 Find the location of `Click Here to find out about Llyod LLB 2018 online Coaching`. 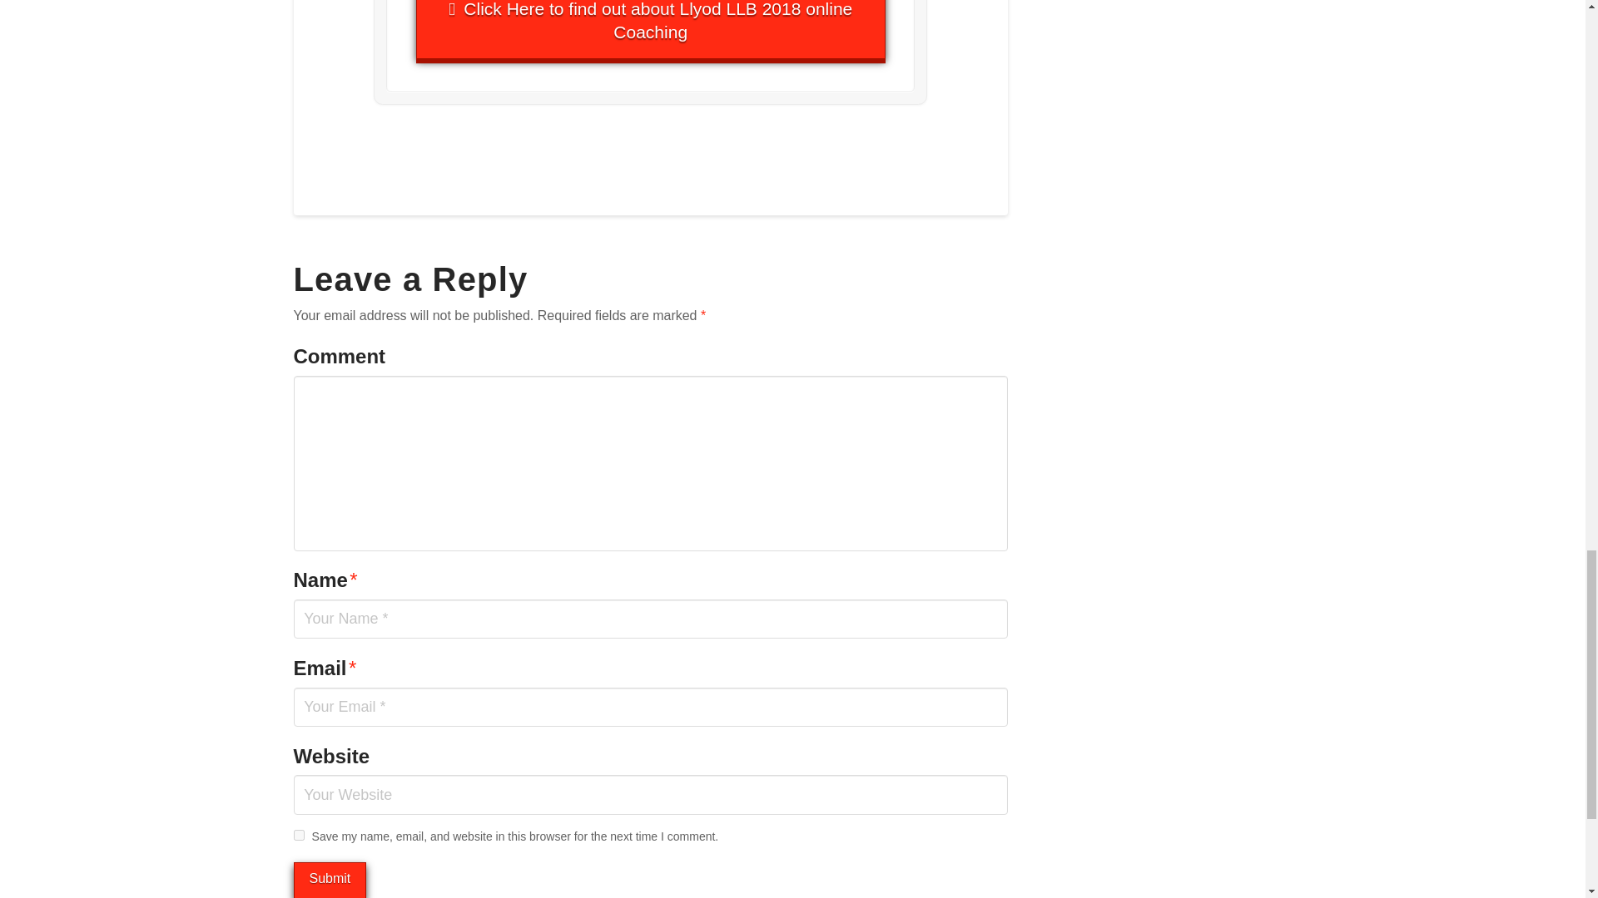

Click Here to find out about Llyod LLB 2018 online Coaching is located at coordinates (650, 29).